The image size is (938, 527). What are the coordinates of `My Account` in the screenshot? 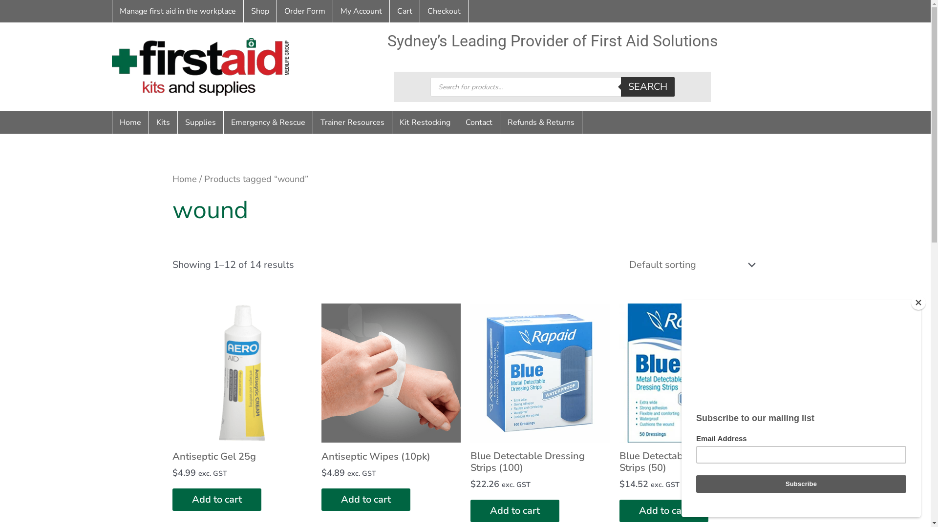 It's located at (362, 11).